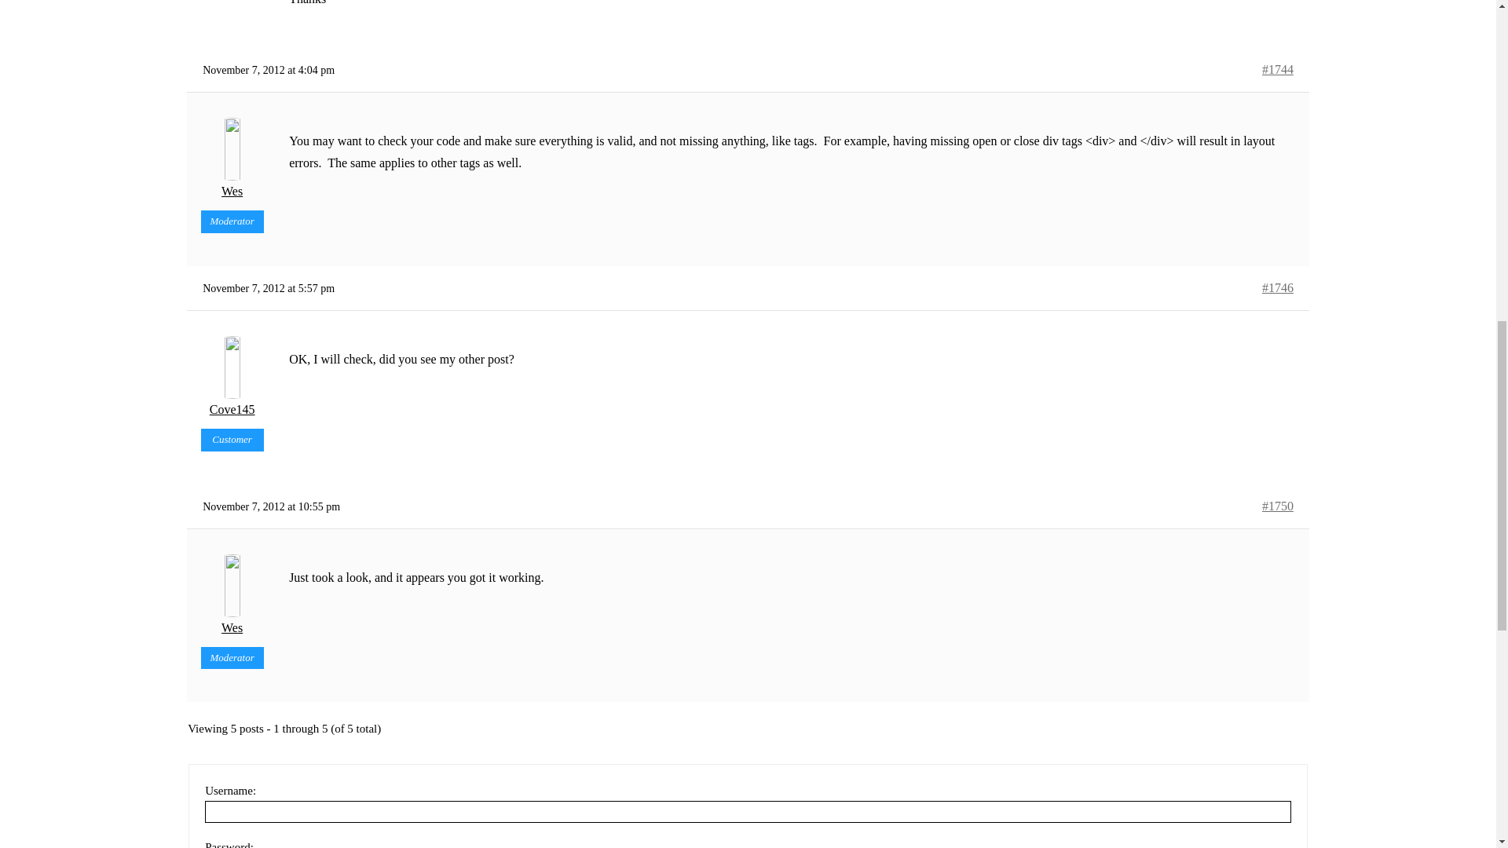 This screenshot has height=848, width=1508. Describe the element at coordinates (232, 378) in the screenshot. I see `Cove145` at that location.